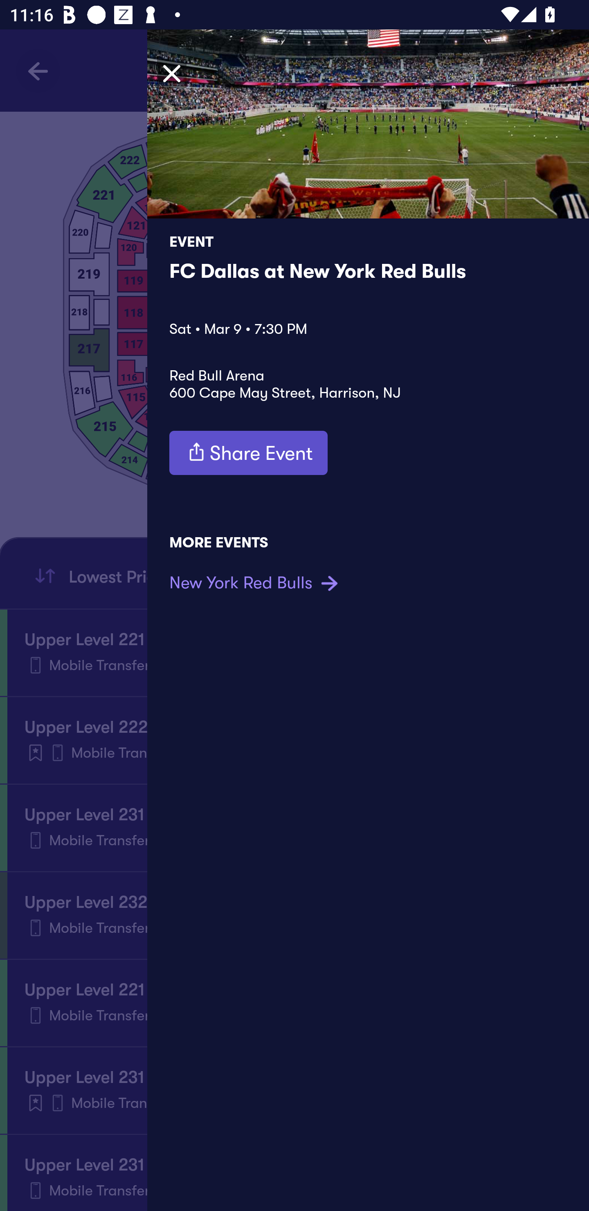 The width and height of the screenshot is (589, 1211). What do you see at coordinates (248, 452) in the screenshot?
I see `Share Event` at bounding box center [248, 452].